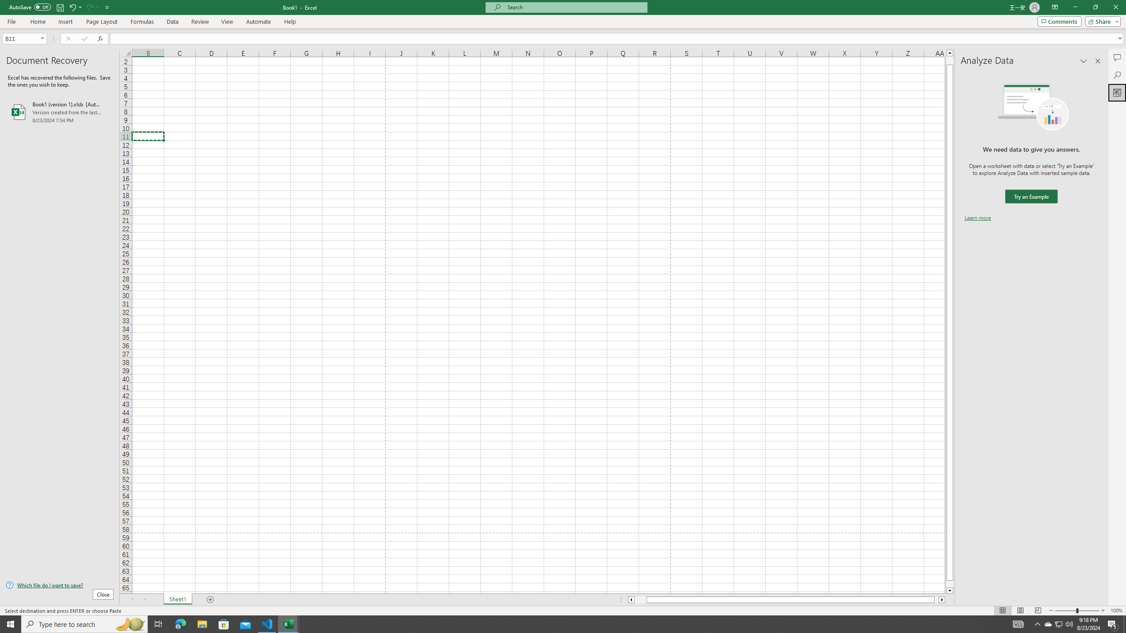 The height and width of the screenshot is (633, 1126). I want to click on AutoSave, so click(30, 7).